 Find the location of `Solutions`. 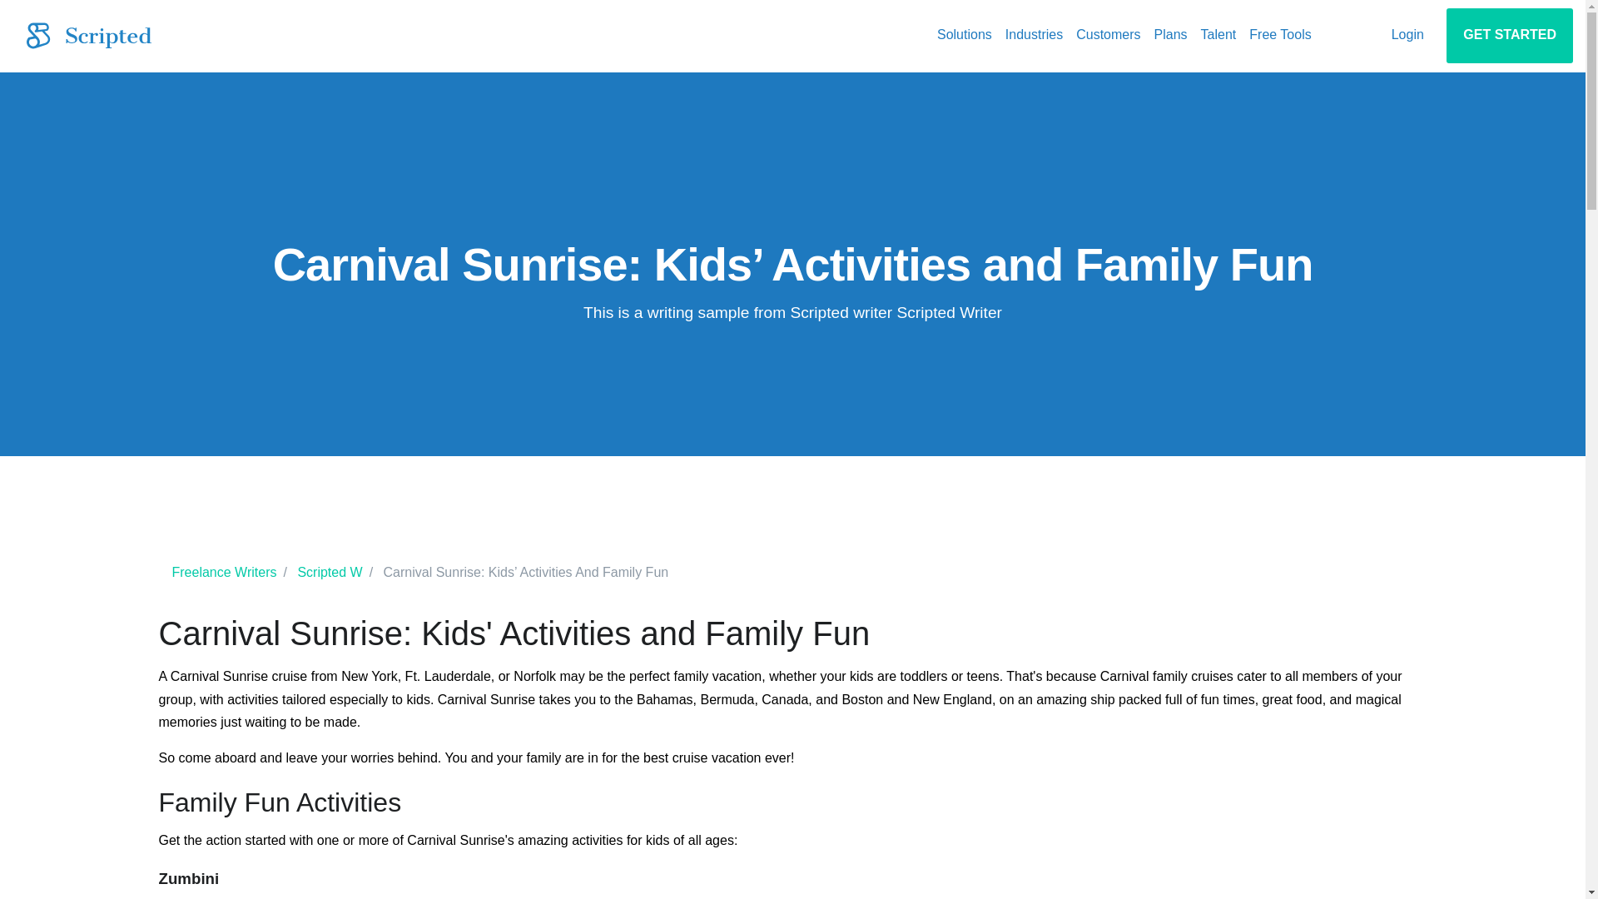

Solutions is located at coordinates (964, 35).